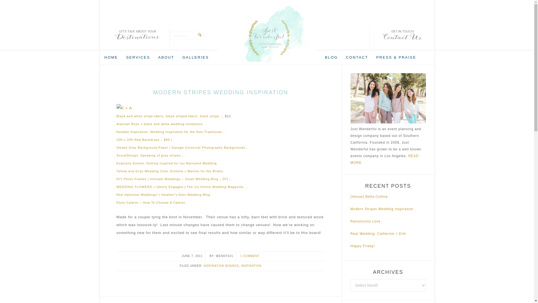 This screenshot has height=303, width=538. Describe the element at coordinates (221, 265) in the screenshot. I see `INSPIRATION BOARDS` at that location.